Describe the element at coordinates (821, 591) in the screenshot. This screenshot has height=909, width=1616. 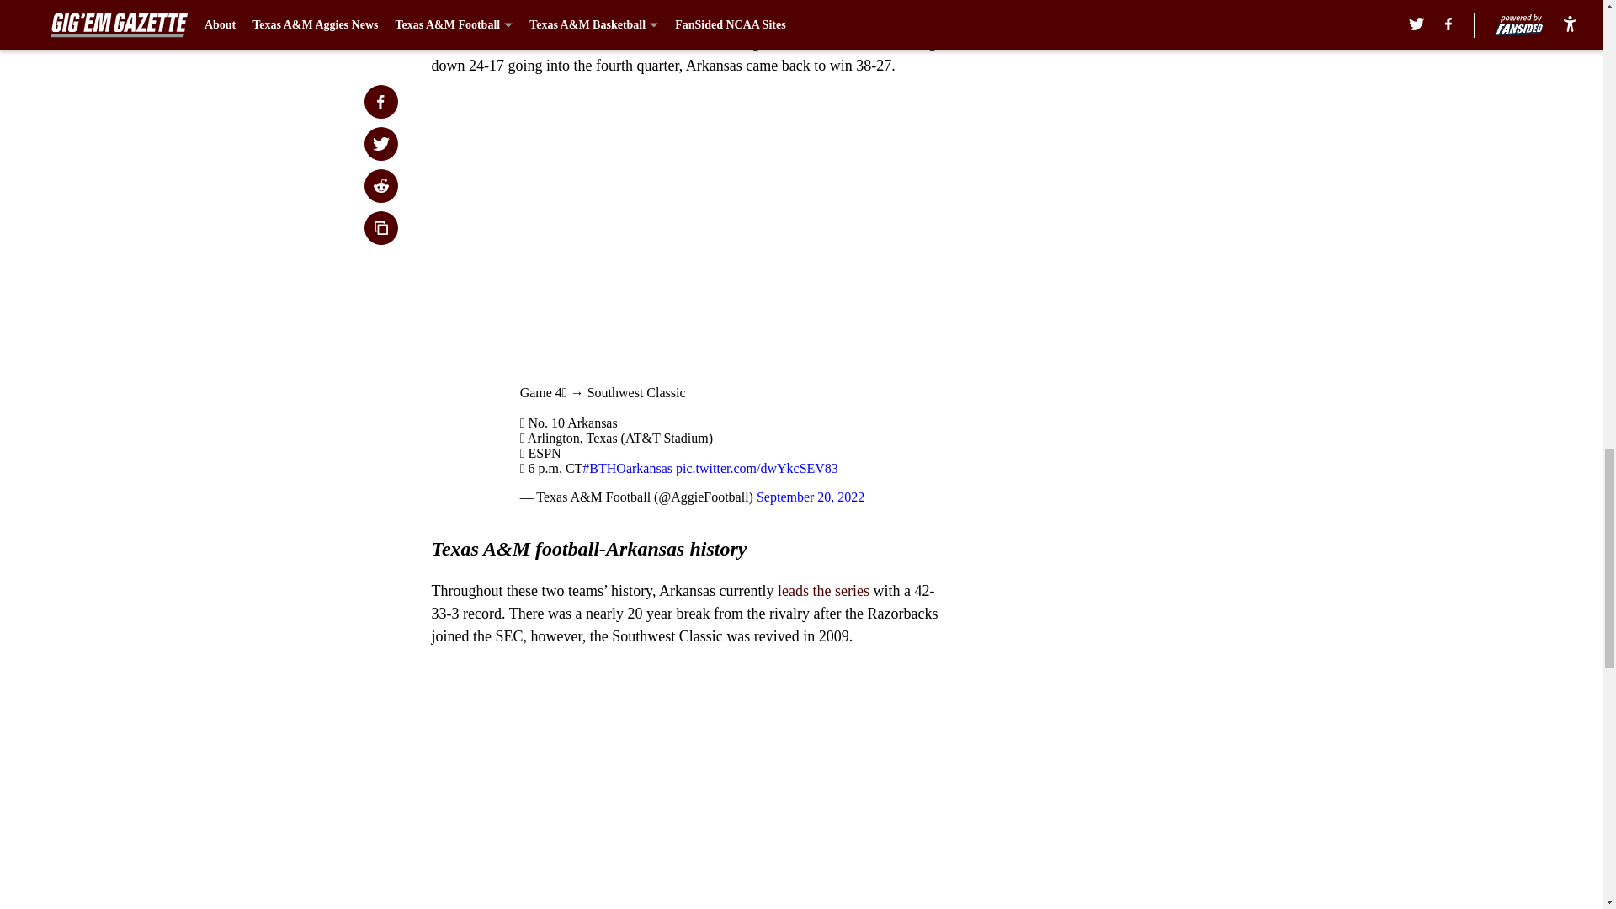
I see `leads the series` at that location.